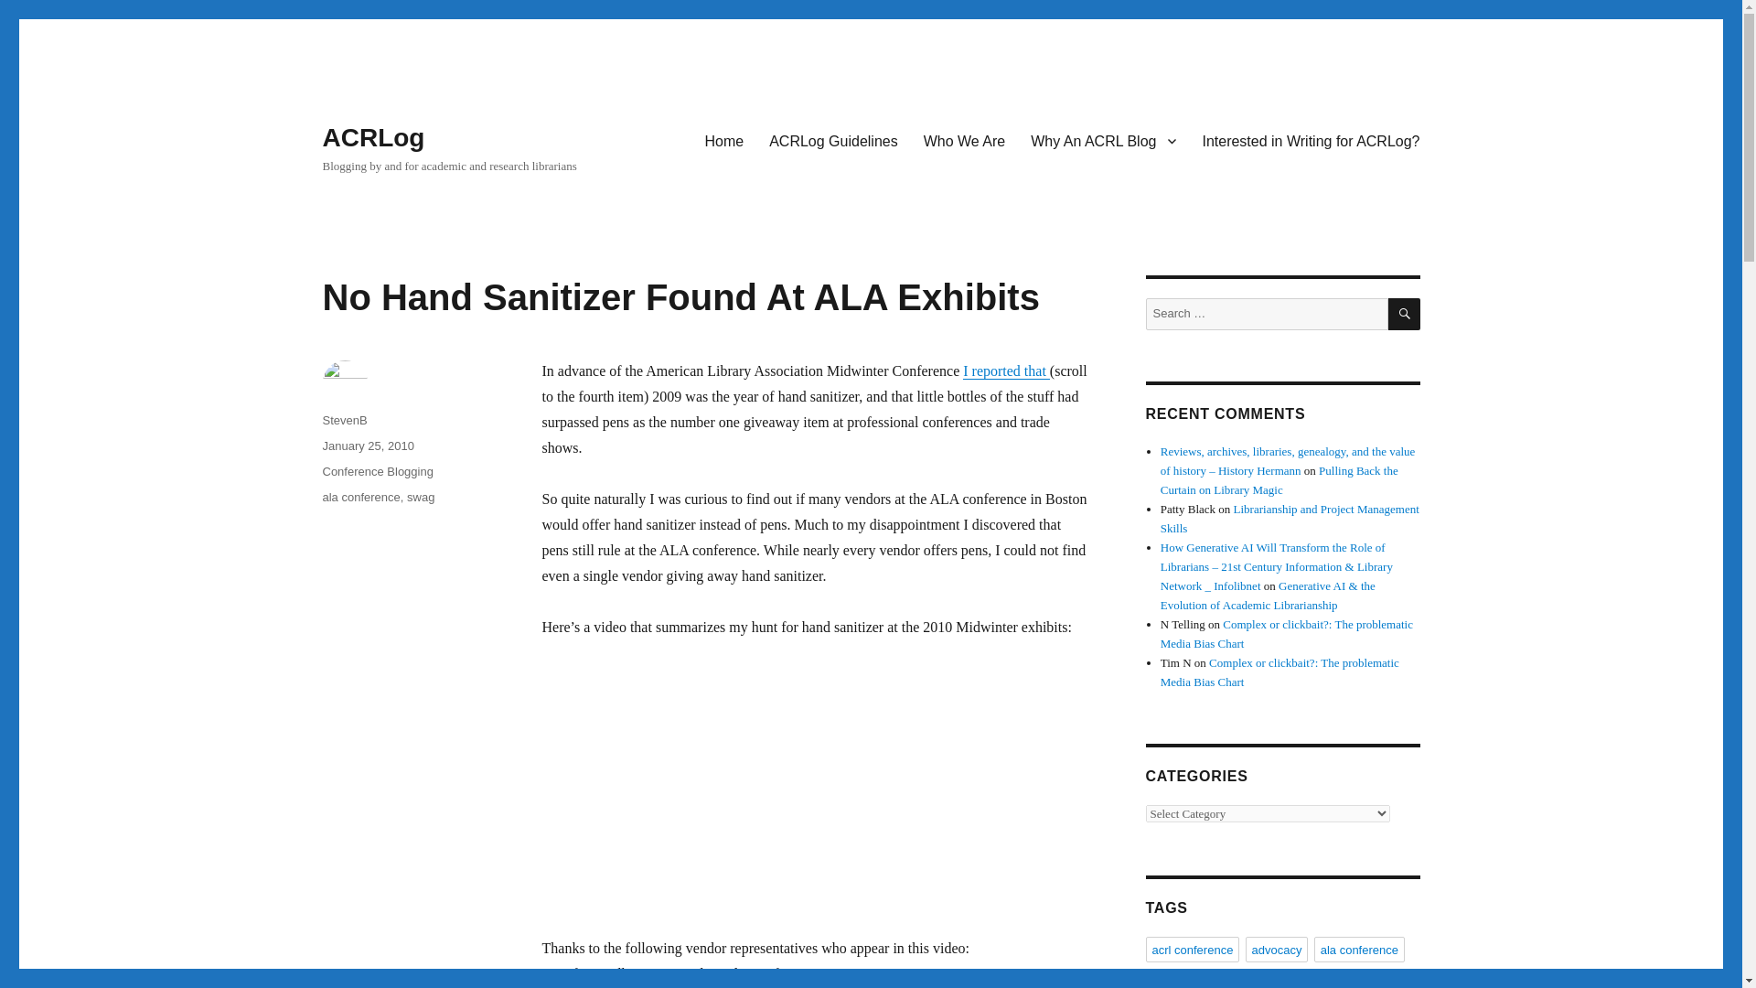  Describe the element at coordinates (1006, 370) in the screenshot. I see `I reported that` at that location.